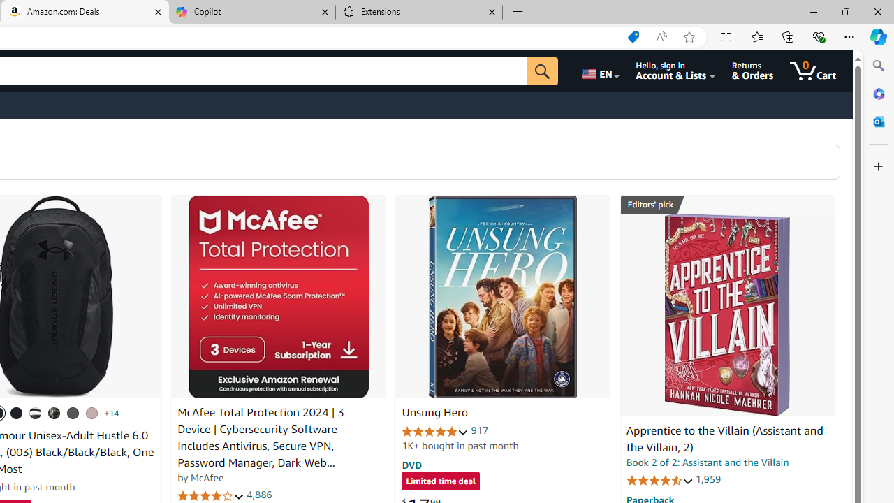 This screenshot has height=503, width=894. I want to click on Unsung Hero, so click(434, 413).